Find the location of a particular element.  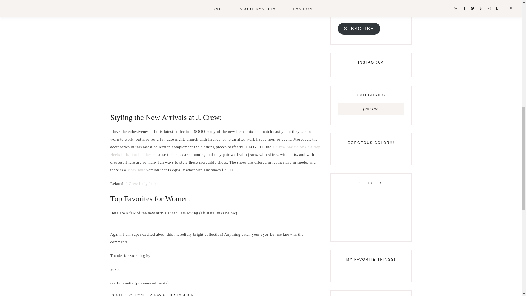

J. Crew Maisie Ankle-Strap Heels in Italian Leather is located at coordinates (215, 151).